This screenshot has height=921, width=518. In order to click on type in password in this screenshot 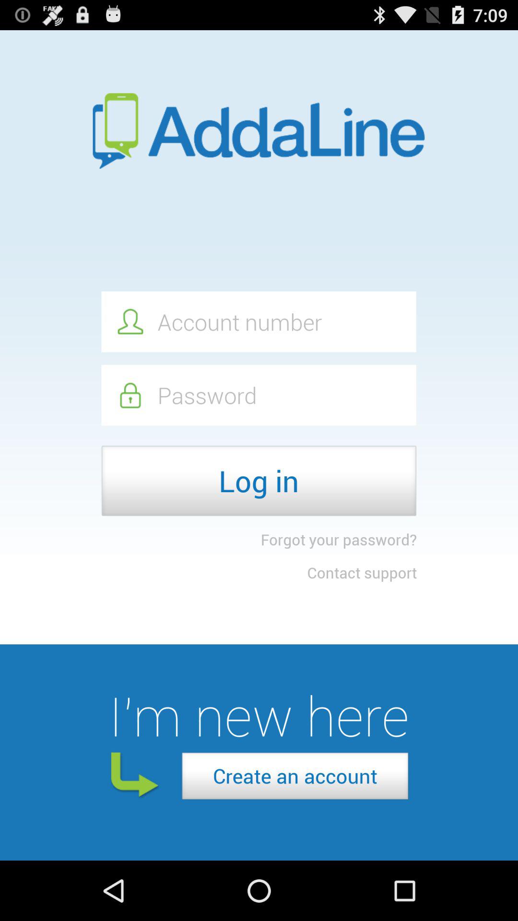, I will do `click(259, 395)`.